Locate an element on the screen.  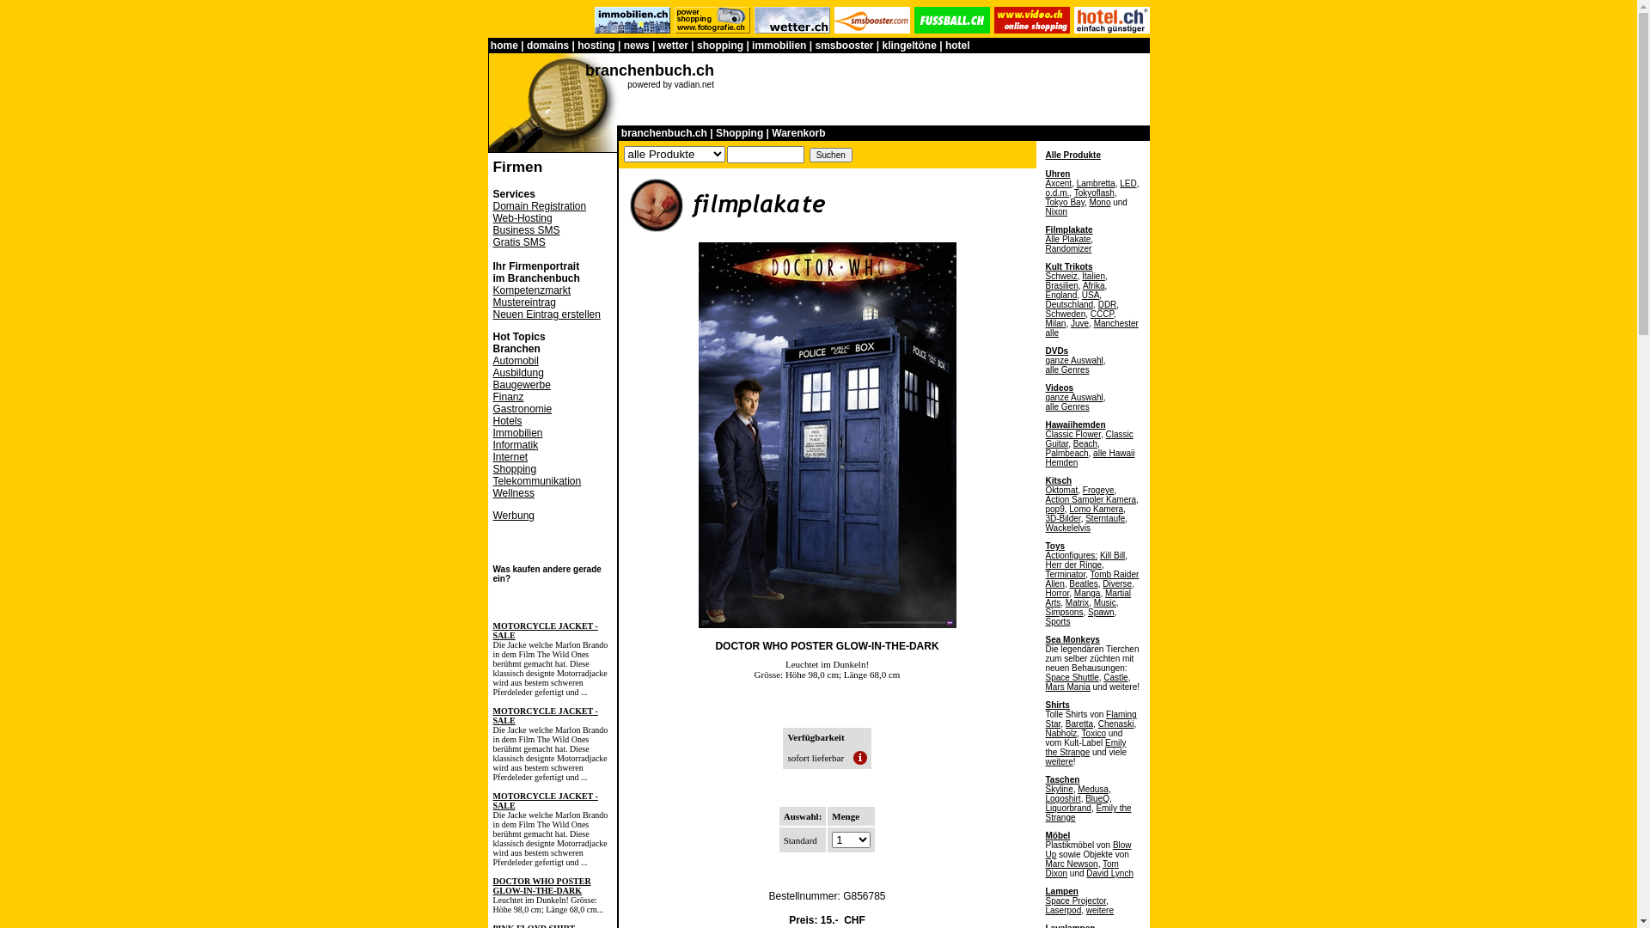
news is located at coordinates (637, 46).